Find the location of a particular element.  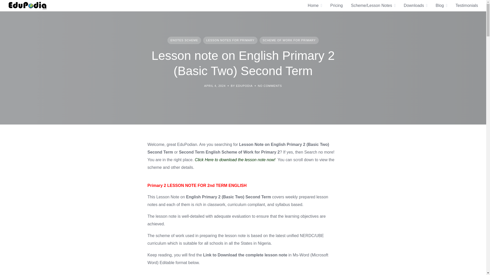

Home is located at coordinates (313, 5).